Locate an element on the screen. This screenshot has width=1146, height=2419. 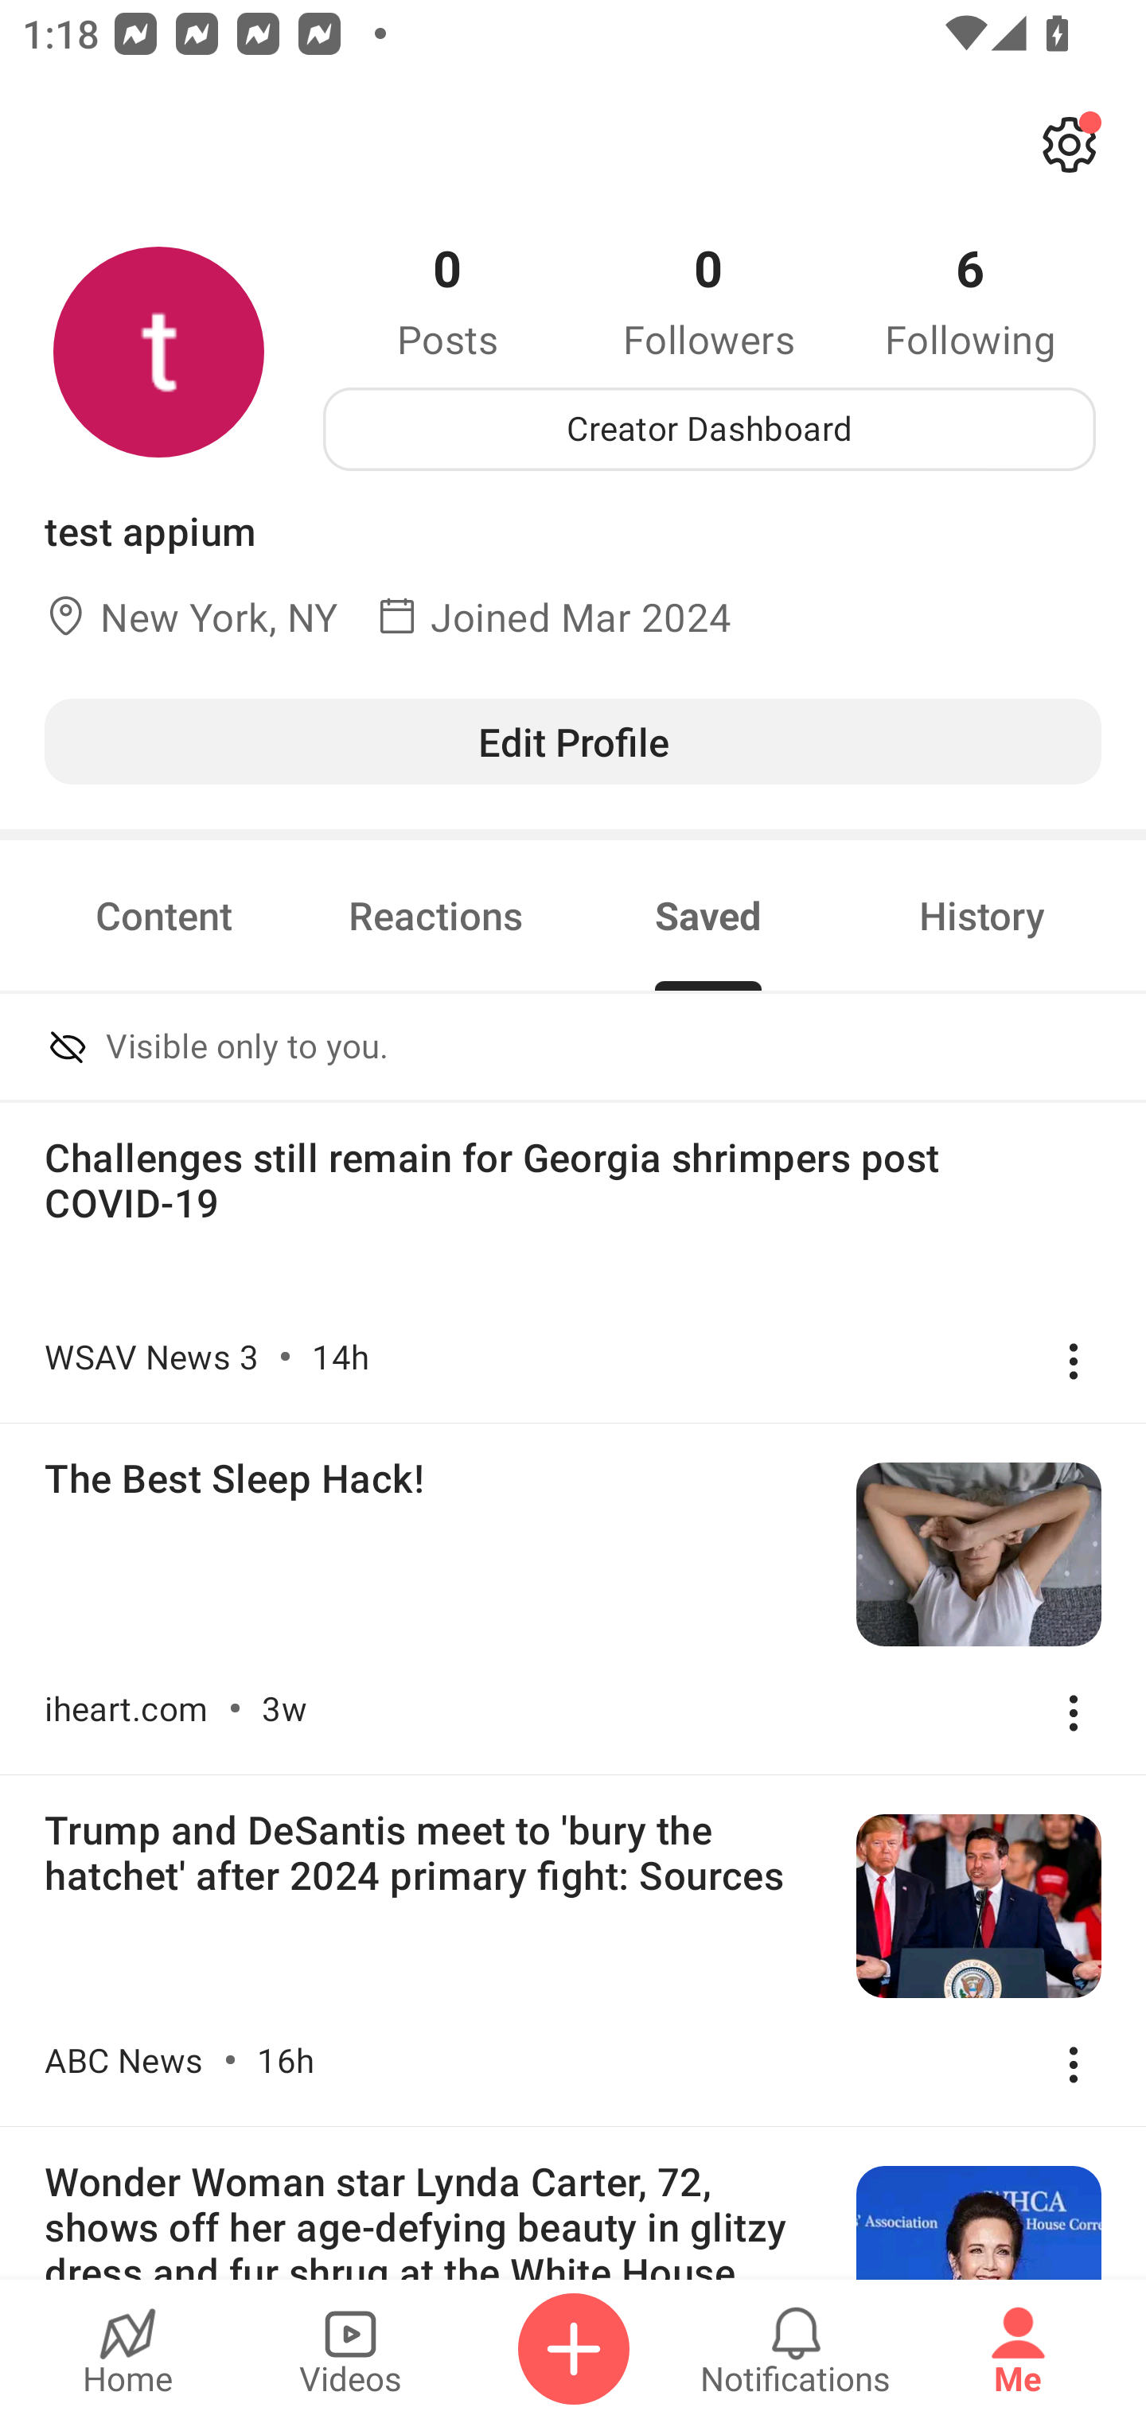
6 Following is located at coordinates (970, 299).